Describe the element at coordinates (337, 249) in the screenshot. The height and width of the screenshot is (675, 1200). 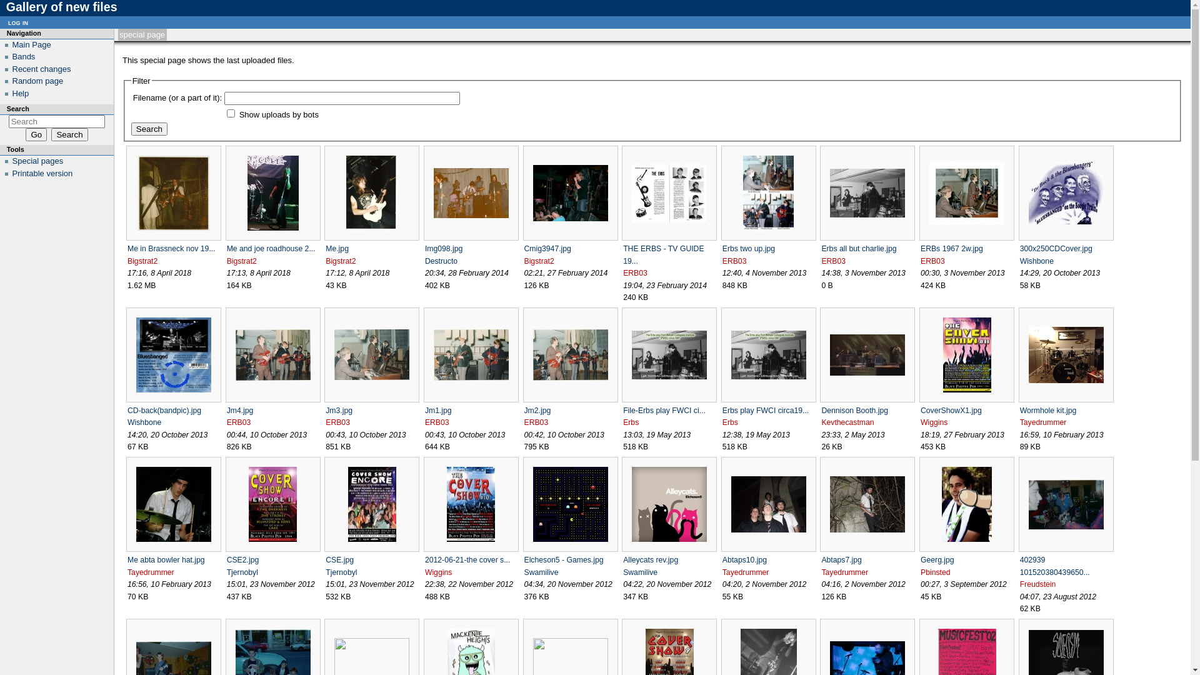
I see `Me.jpg` at that location.